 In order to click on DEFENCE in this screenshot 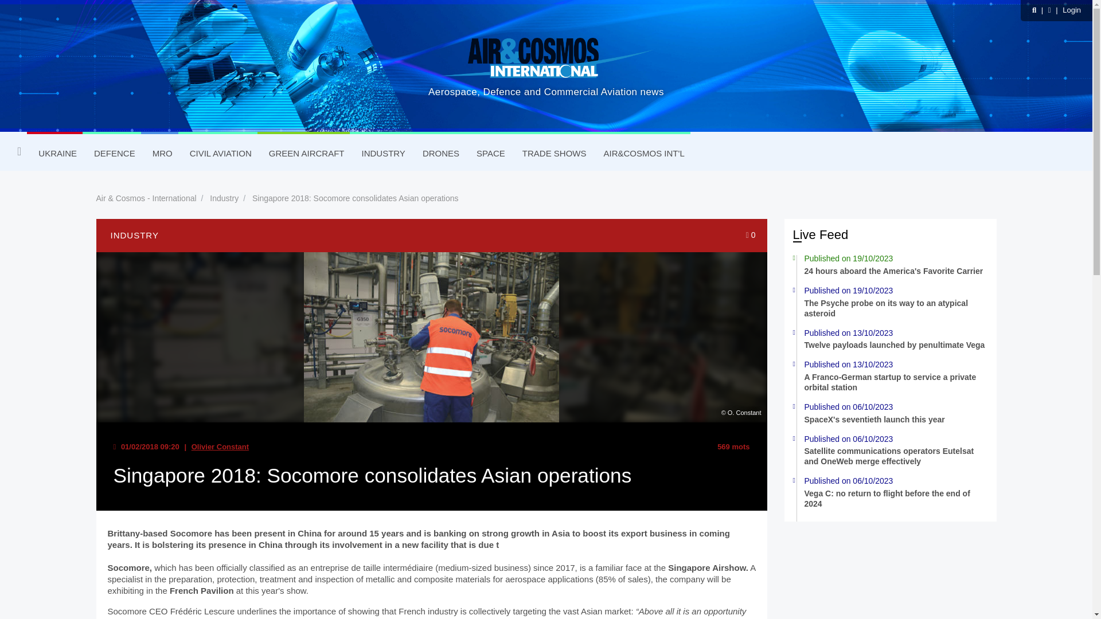, I will do `click(111, 154)`.